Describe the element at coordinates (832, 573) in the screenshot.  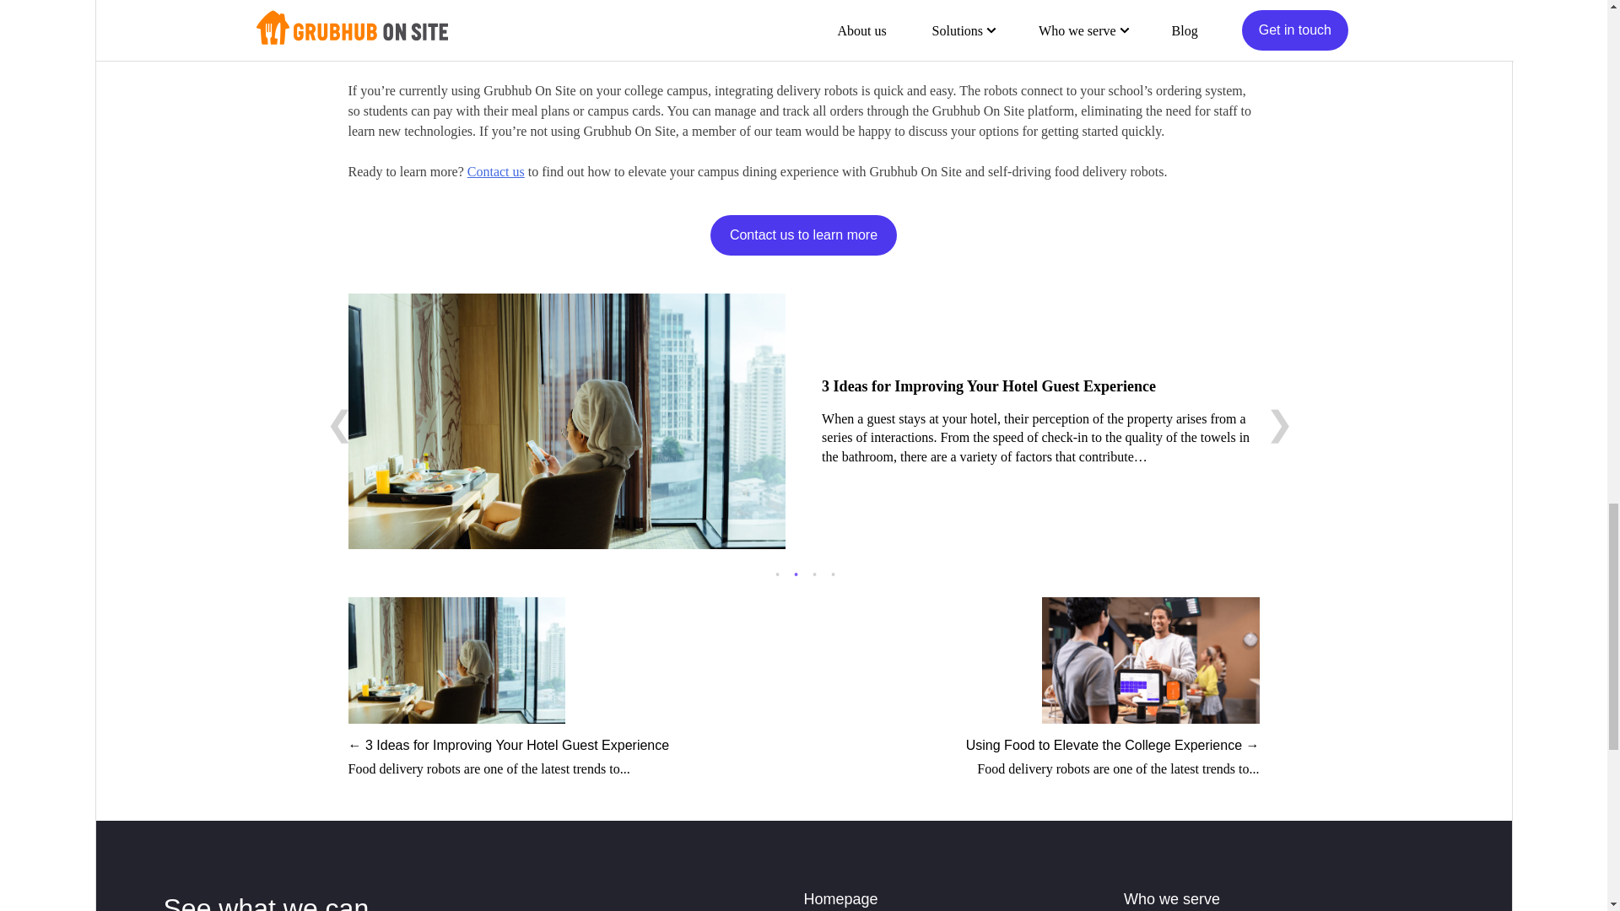
I see `4` at that location.